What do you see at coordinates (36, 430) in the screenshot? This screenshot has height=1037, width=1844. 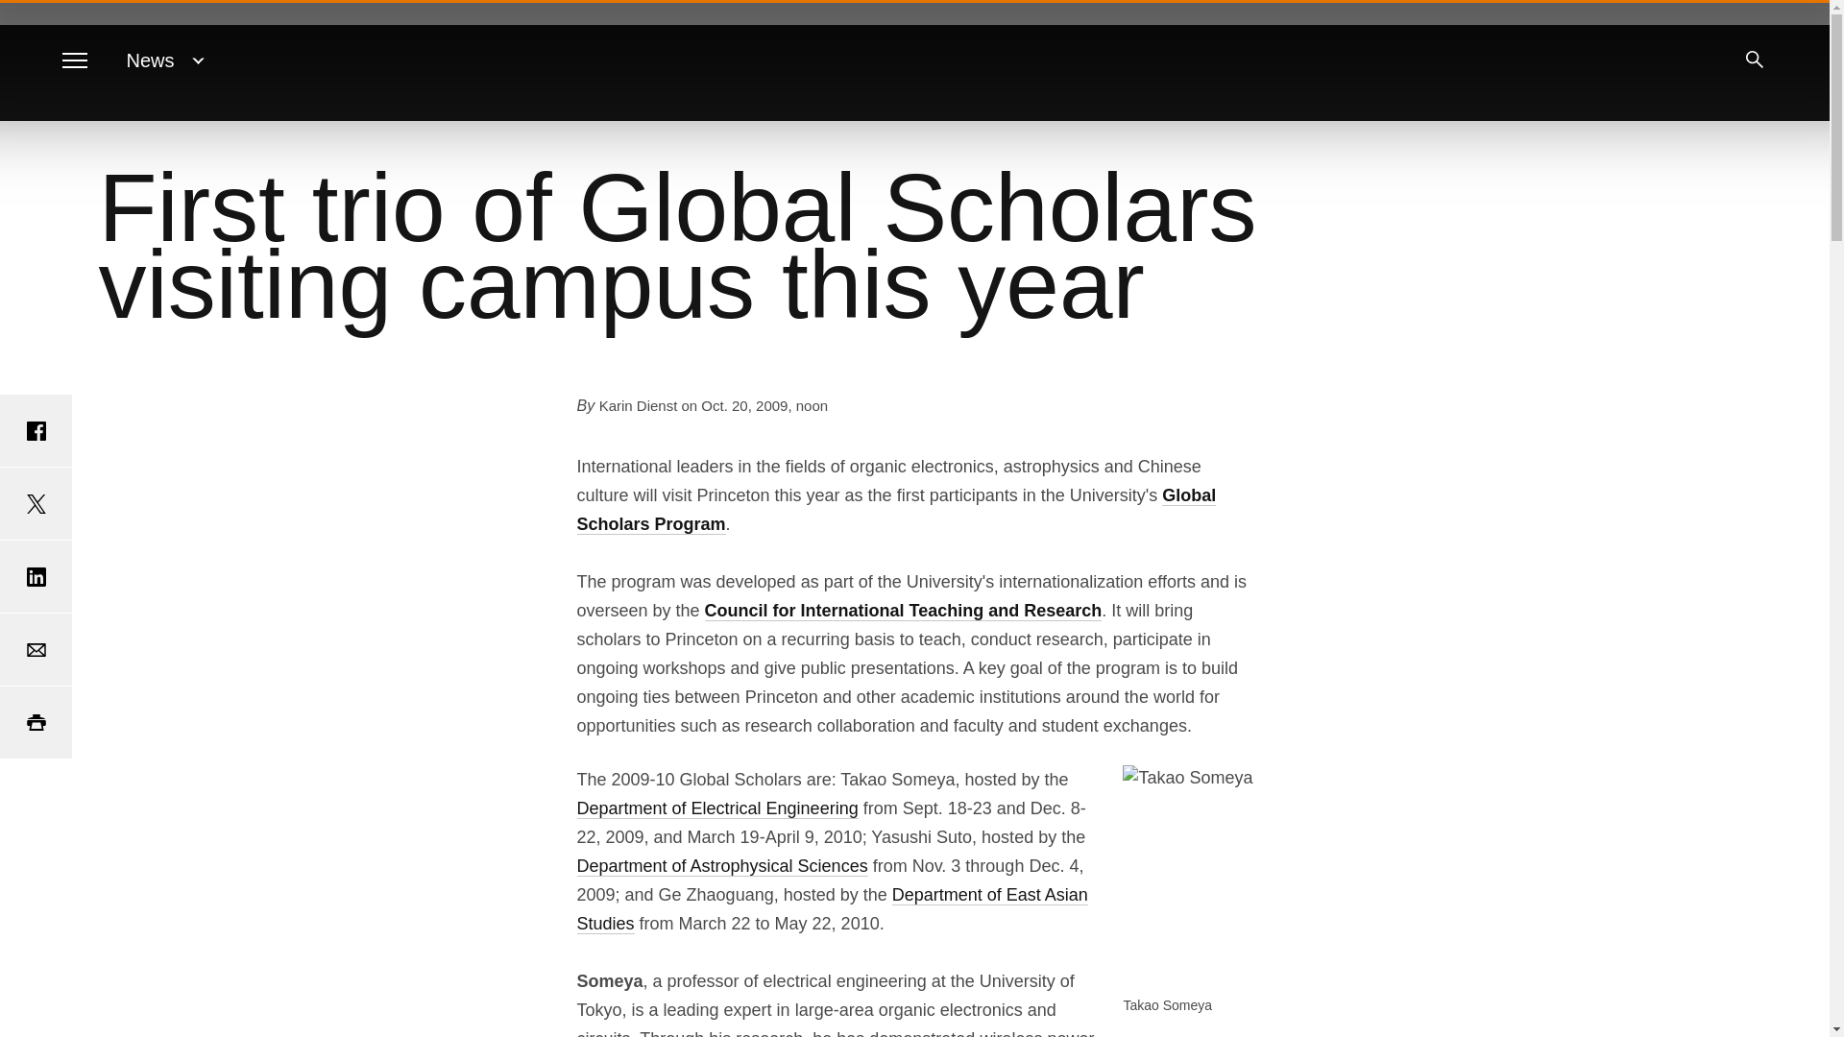 I see `Share on Facebook` at bounding box center [36, 430].